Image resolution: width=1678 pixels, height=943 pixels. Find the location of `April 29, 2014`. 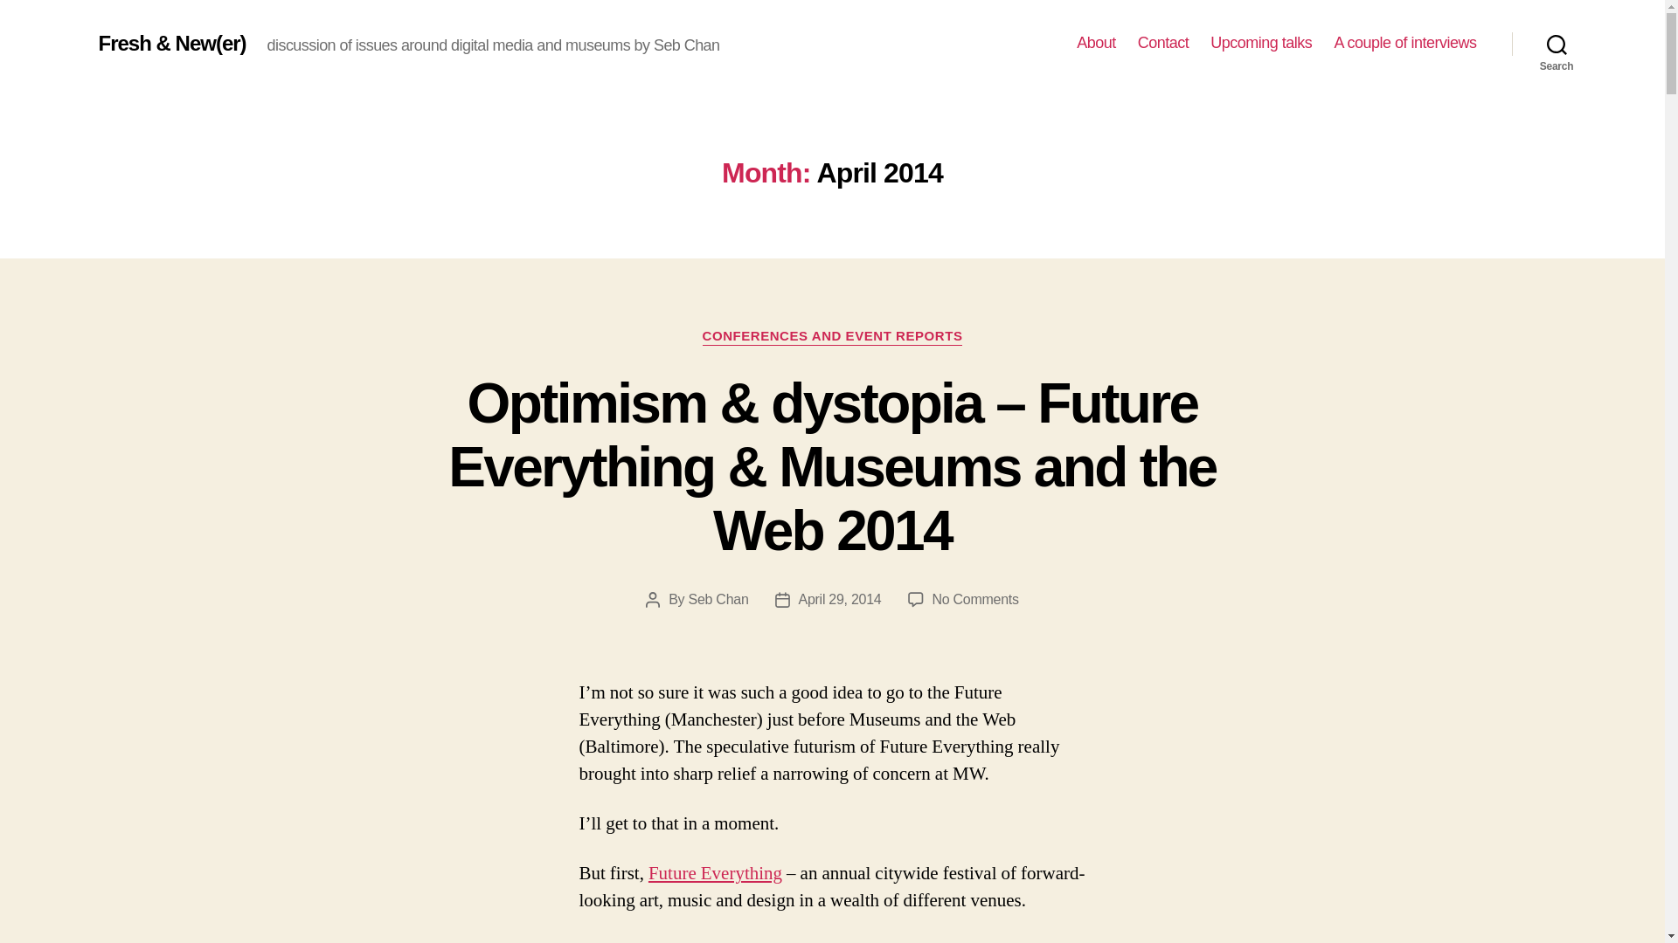

April 29, 2014 is located at coordinates (840, 599).